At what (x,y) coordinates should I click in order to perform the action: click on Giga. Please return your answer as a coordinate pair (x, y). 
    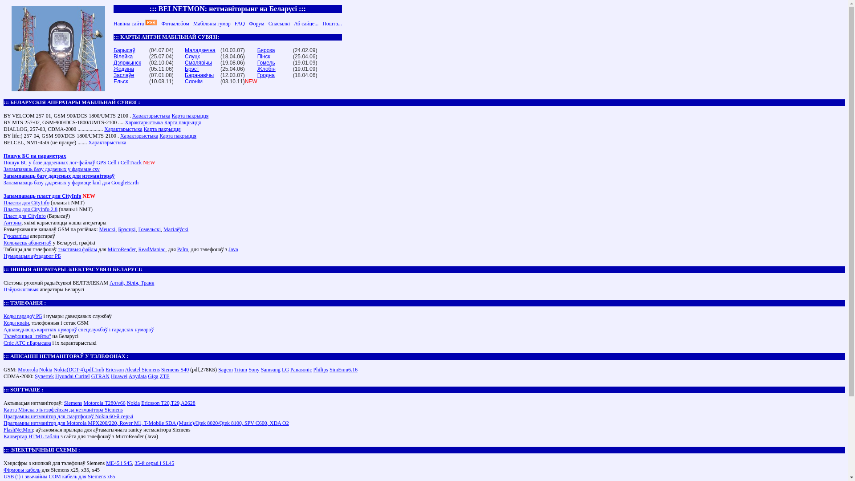
    Looking at the image, I should click on (153, 376).